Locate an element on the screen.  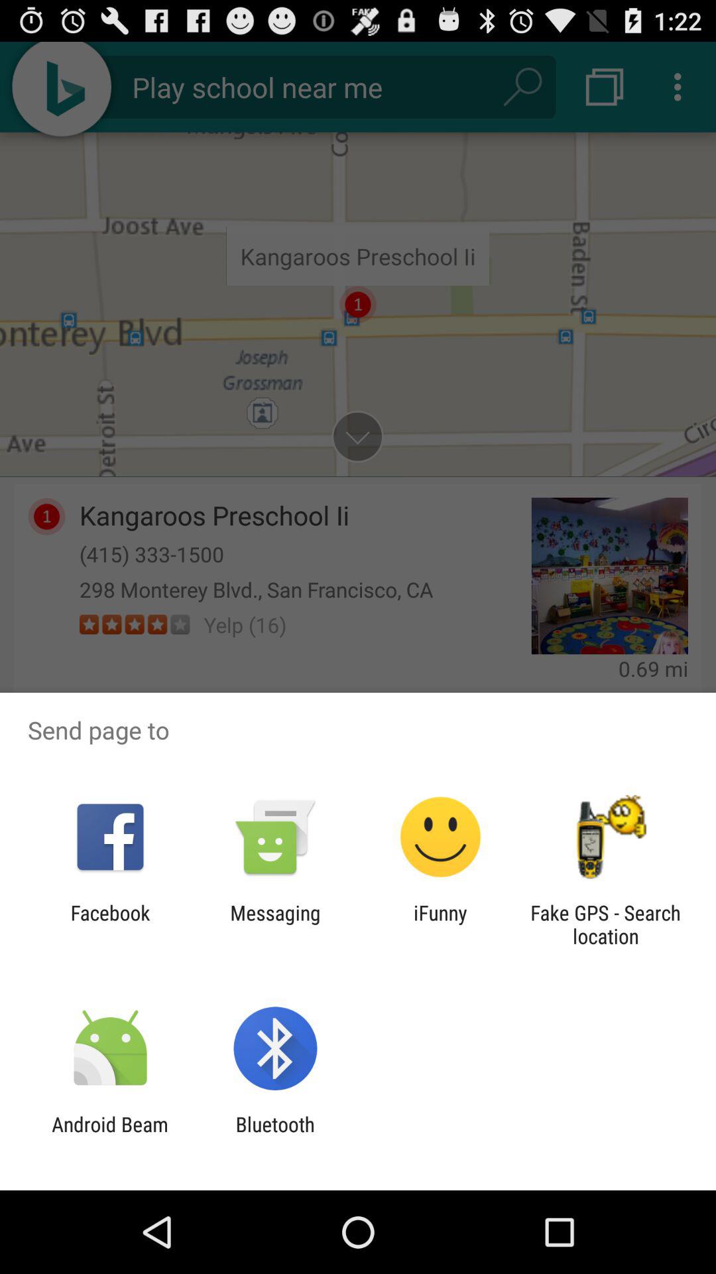
flip to the facebook icon is located at coordinates (110, 924).